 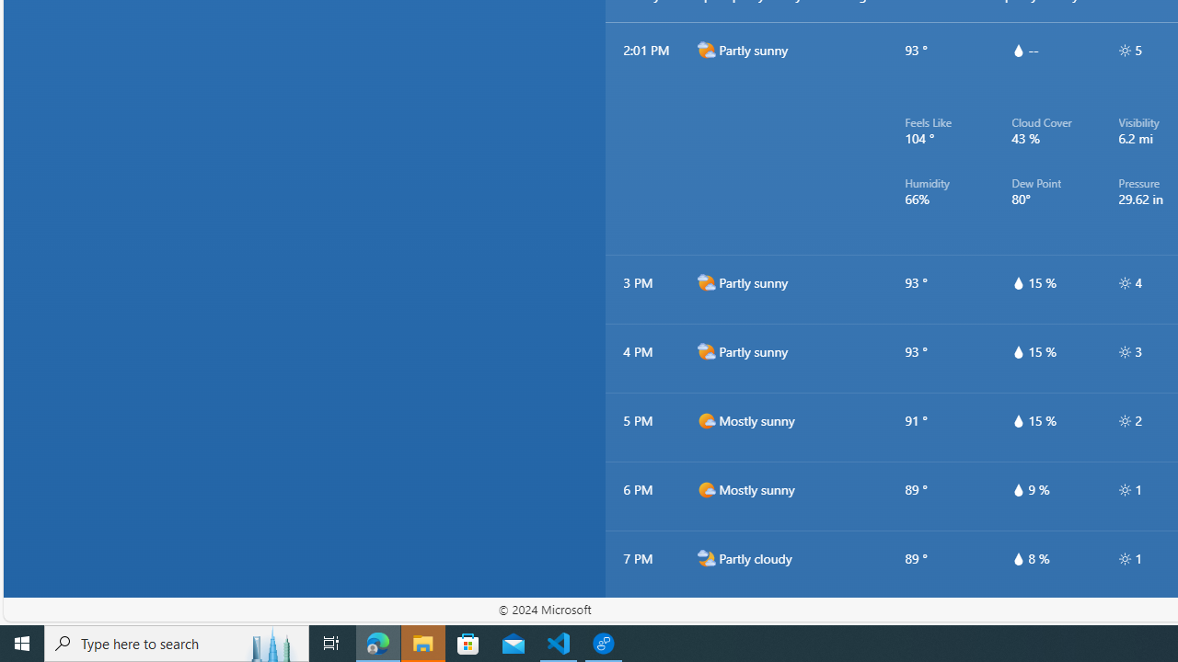 I want to click on d2000, so click(x=706, y=351).